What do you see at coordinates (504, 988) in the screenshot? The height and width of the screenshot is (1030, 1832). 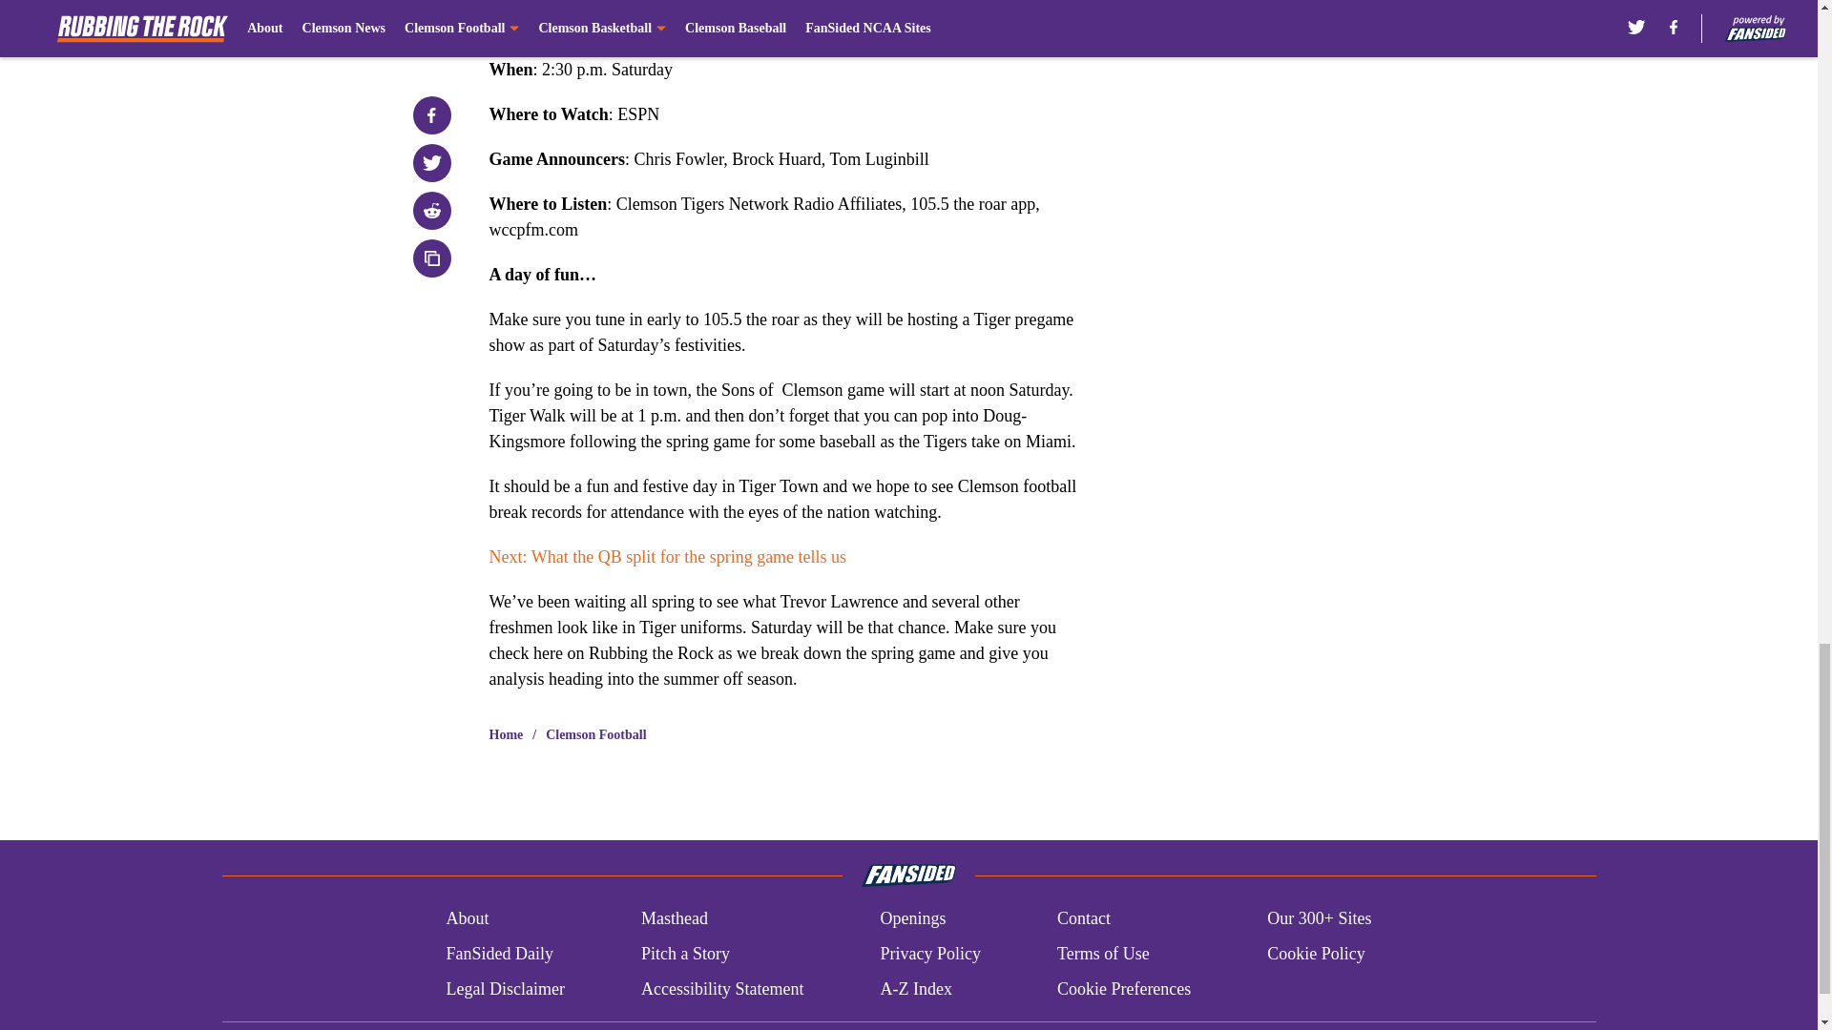 I see `Legal Disclaimer` at bounding box center [504, 988].